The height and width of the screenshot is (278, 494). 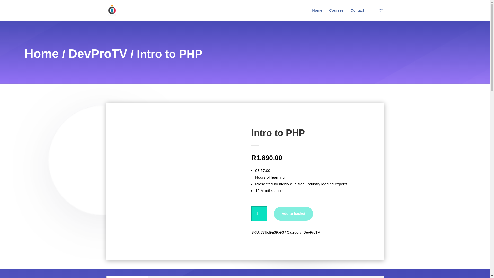 What do you see at coordinates (128, 277) in the screenshot?
I see `DESCRIPTION` at bounding box center [128, 277].